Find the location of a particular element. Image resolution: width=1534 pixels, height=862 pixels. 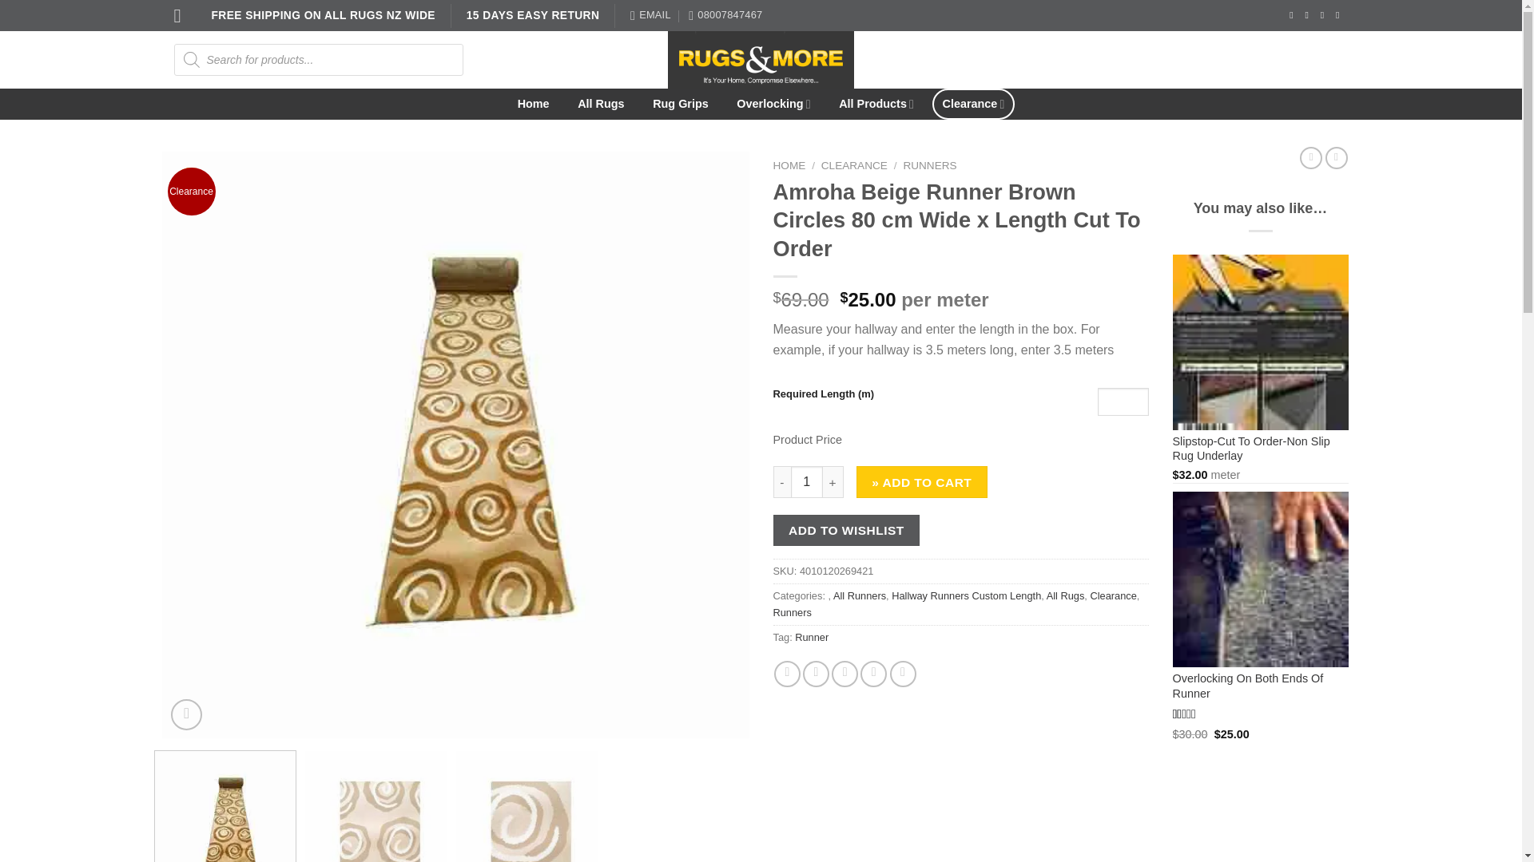

15 DAYS EASY RETURN is located at coordinates (534, 15).